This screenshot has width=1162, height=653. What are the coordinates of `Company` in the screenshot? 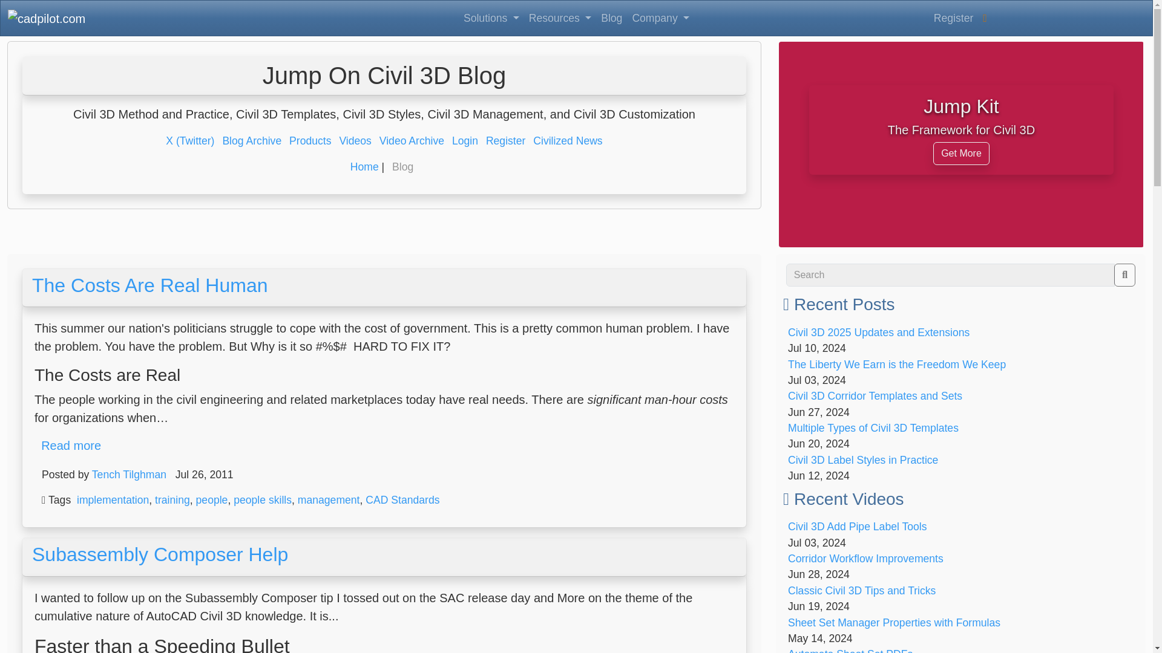 It's located at (660, 18).